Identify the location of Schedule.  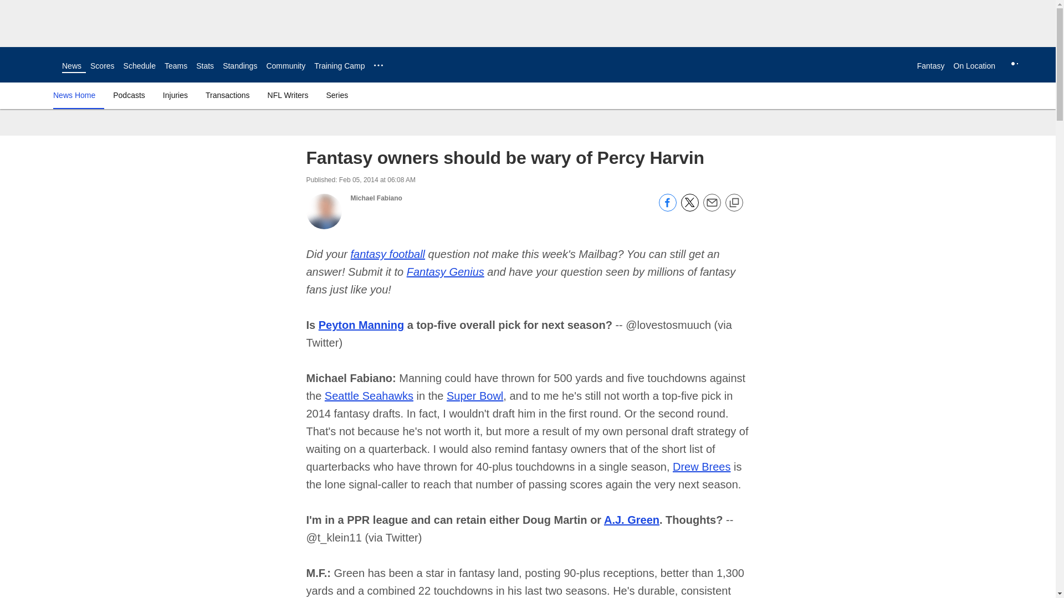
(139, 66).